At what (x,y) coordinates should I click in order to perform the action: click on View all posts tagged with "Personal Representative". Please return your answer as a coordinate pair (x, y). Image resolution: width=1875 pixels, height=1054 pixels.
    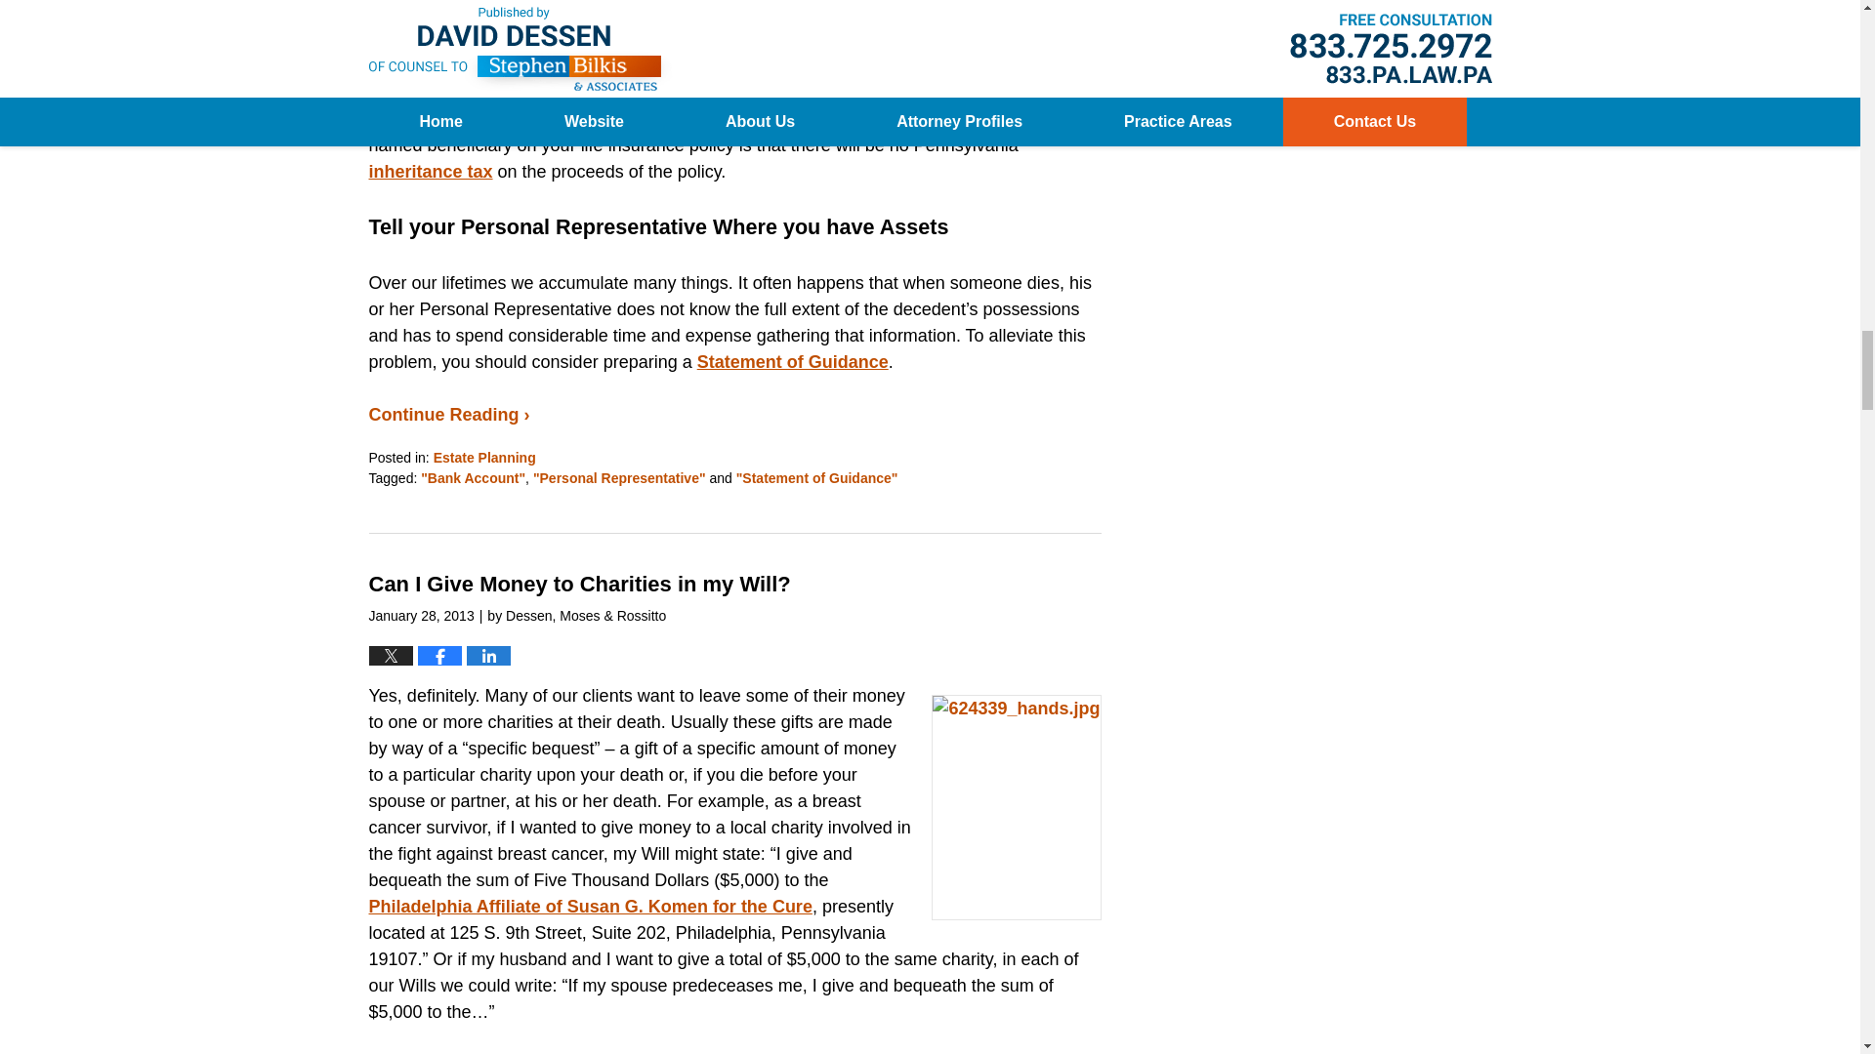
    Looking at the image, I should click on (619, 477).